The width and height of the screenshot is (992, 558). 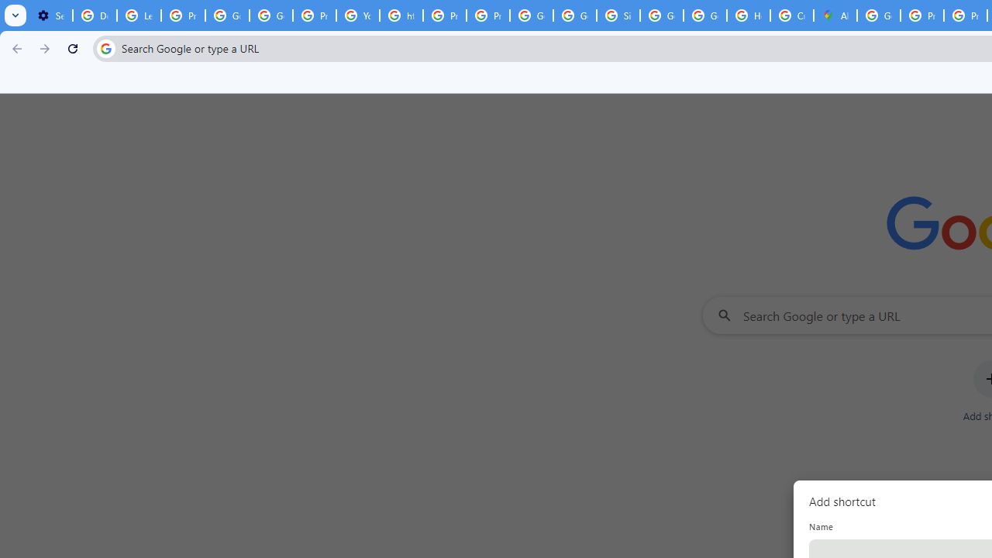 What do you see at coordinates (73, 48) in the screenshot?
I see `Reload` at bounding box center [73, 48].